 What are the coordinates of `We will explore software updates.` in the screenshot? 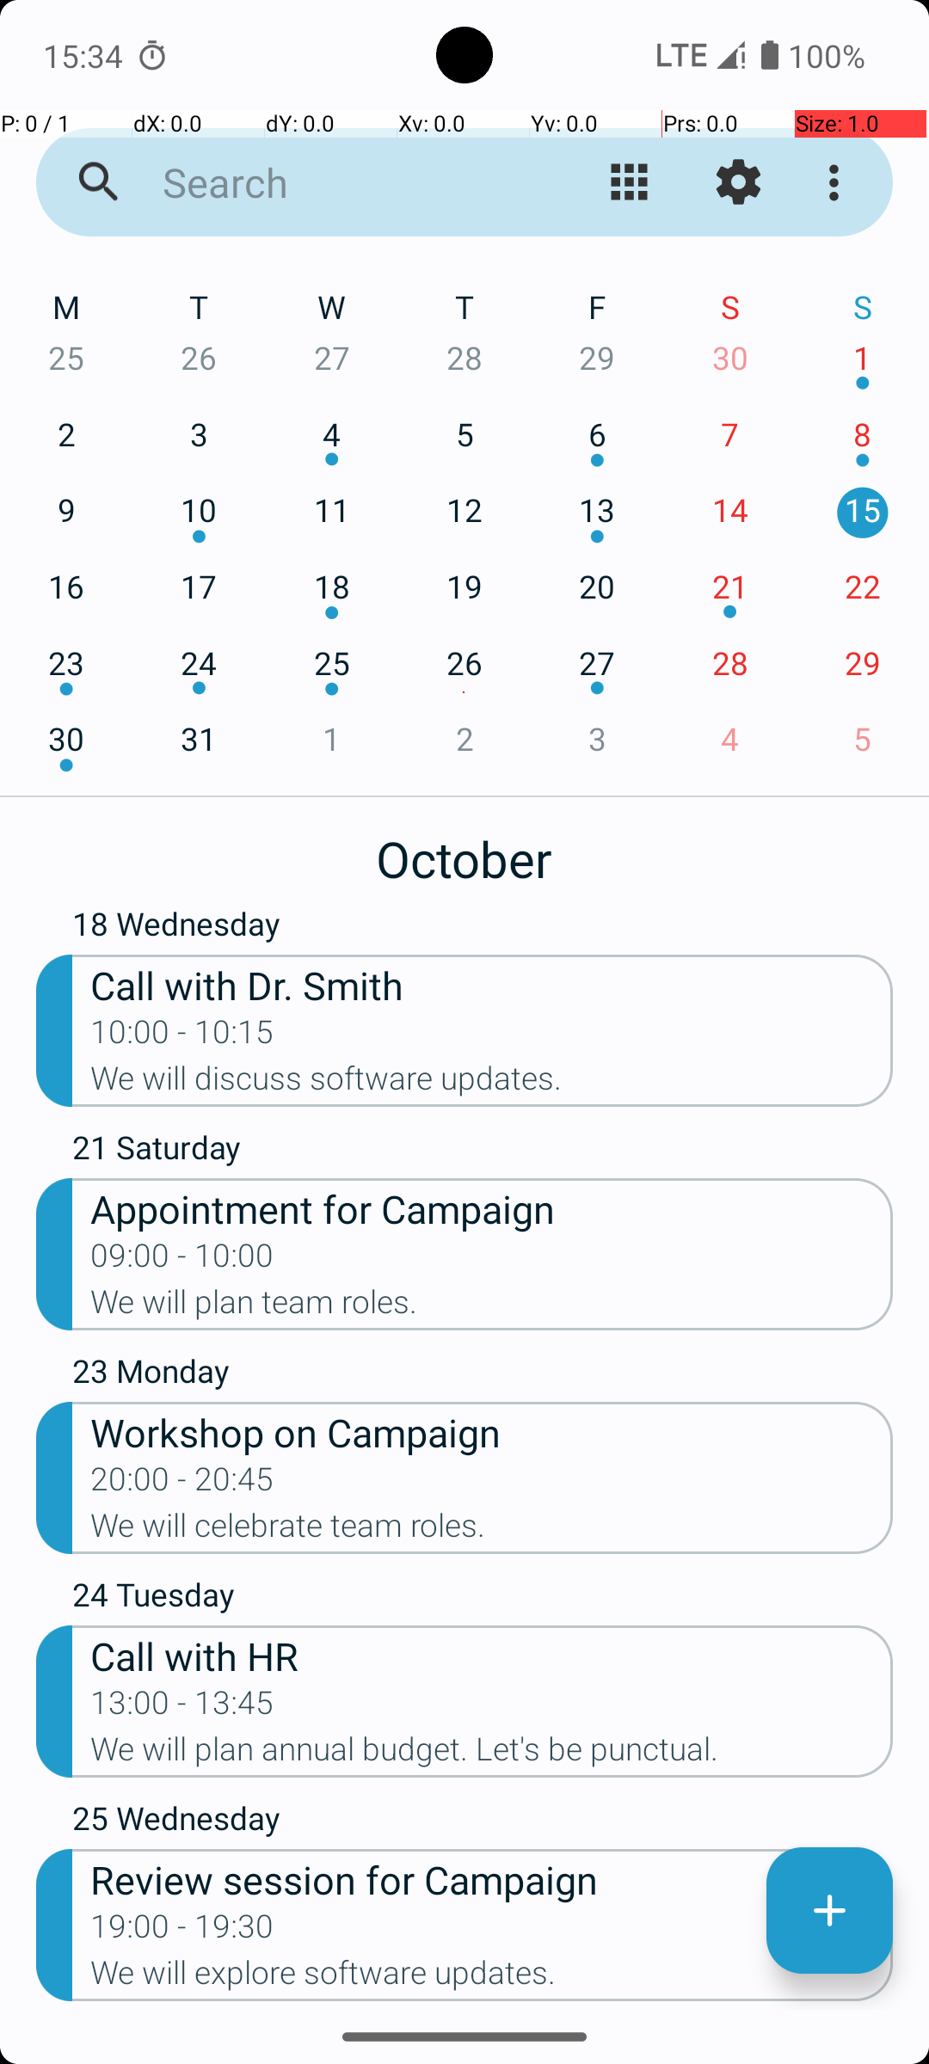 It's located at (492, 1978).